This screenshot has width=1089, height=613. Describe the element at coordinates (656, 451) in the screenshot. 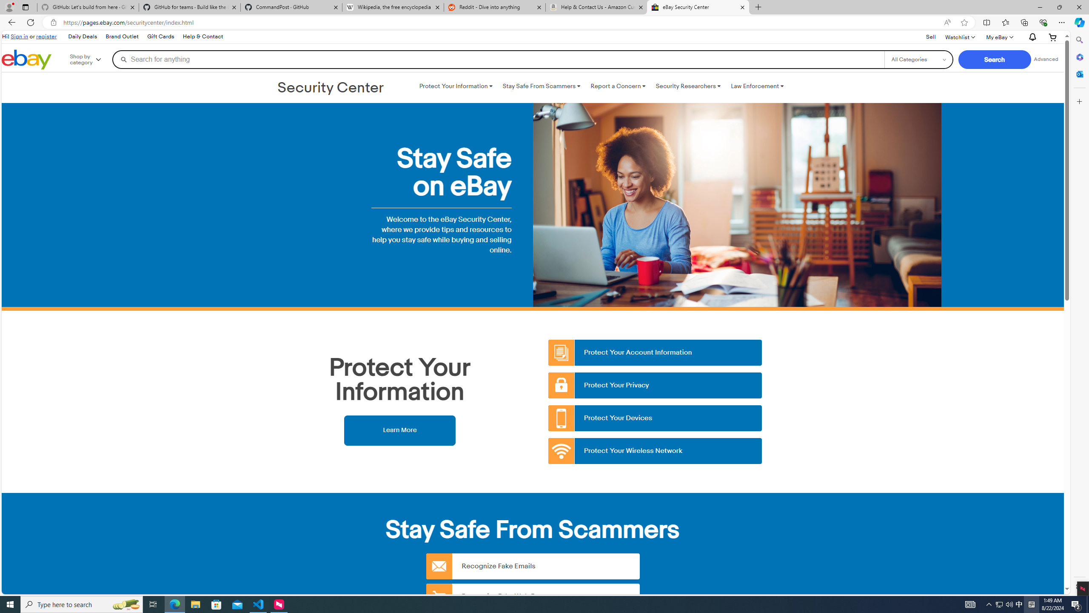

I see `Protect Your Wireless Network` at that location.